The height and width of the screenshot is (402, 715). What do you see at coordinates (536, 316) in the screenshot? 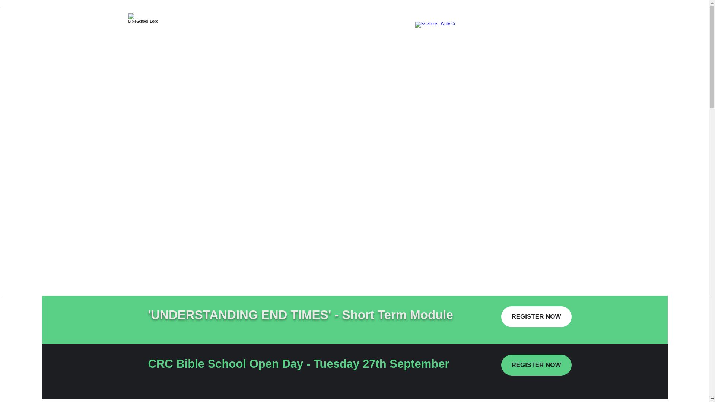
I see `REGISTER NOW` at bounding box center [536, 316].